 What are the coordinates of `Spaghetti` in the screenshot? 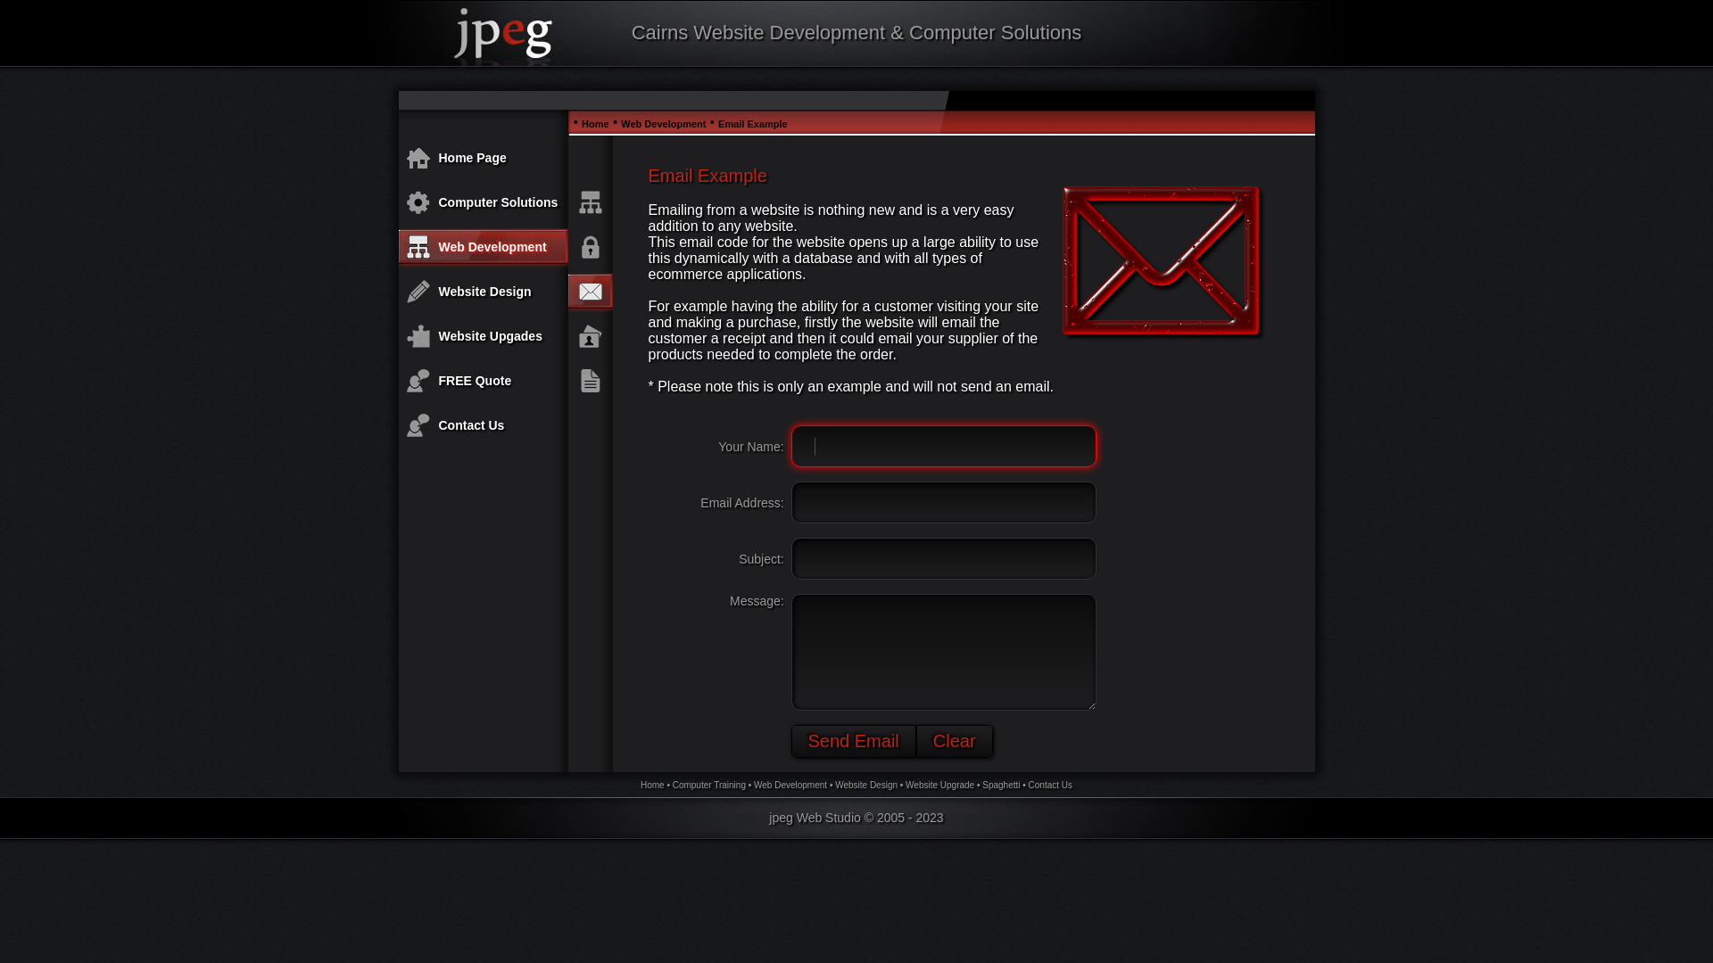 It's located at (1001, 785).